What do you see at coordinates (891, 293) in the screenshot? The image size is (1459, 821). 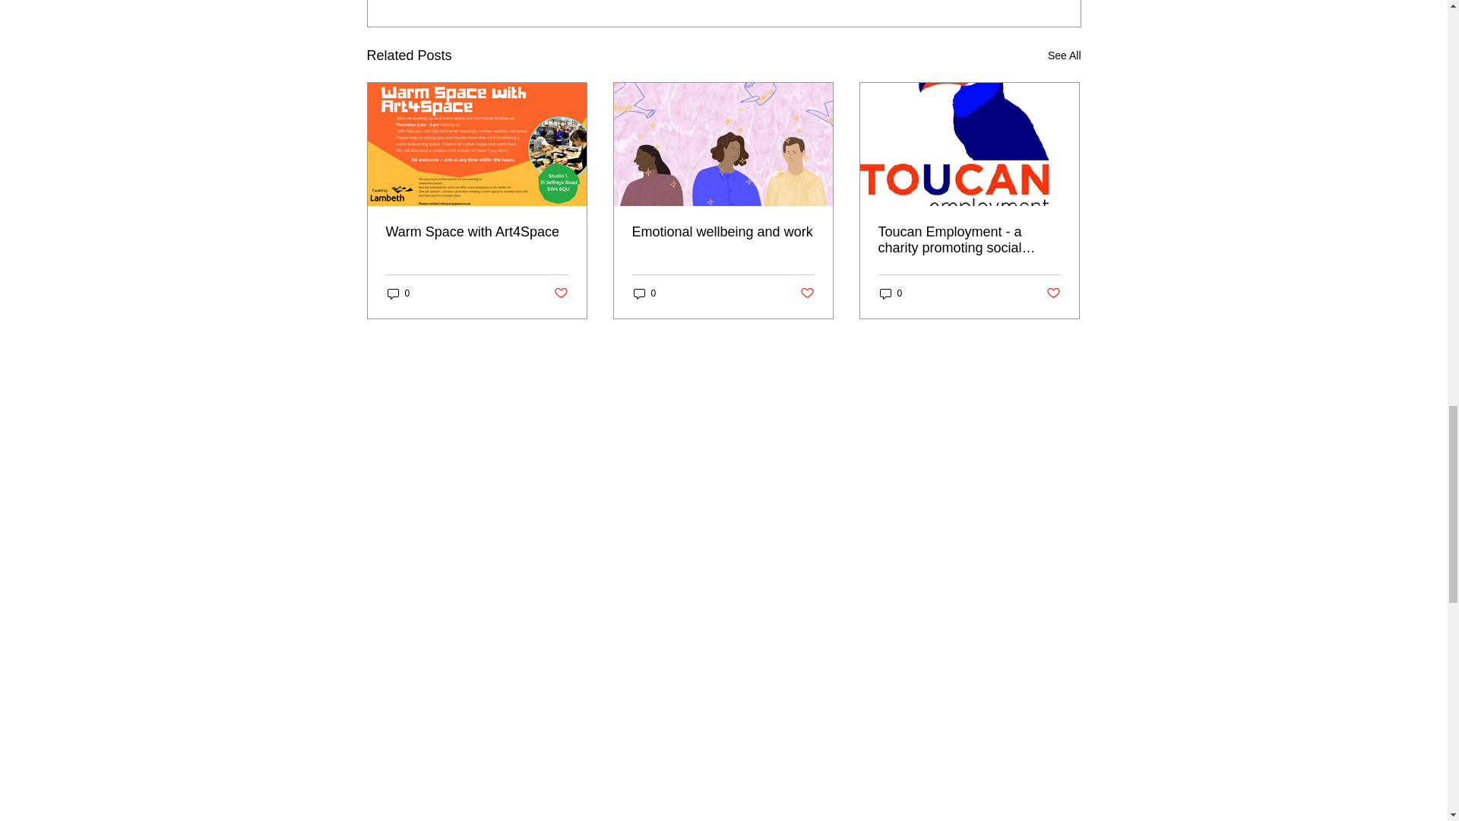 I see `0` at bounding box center [891, 293].